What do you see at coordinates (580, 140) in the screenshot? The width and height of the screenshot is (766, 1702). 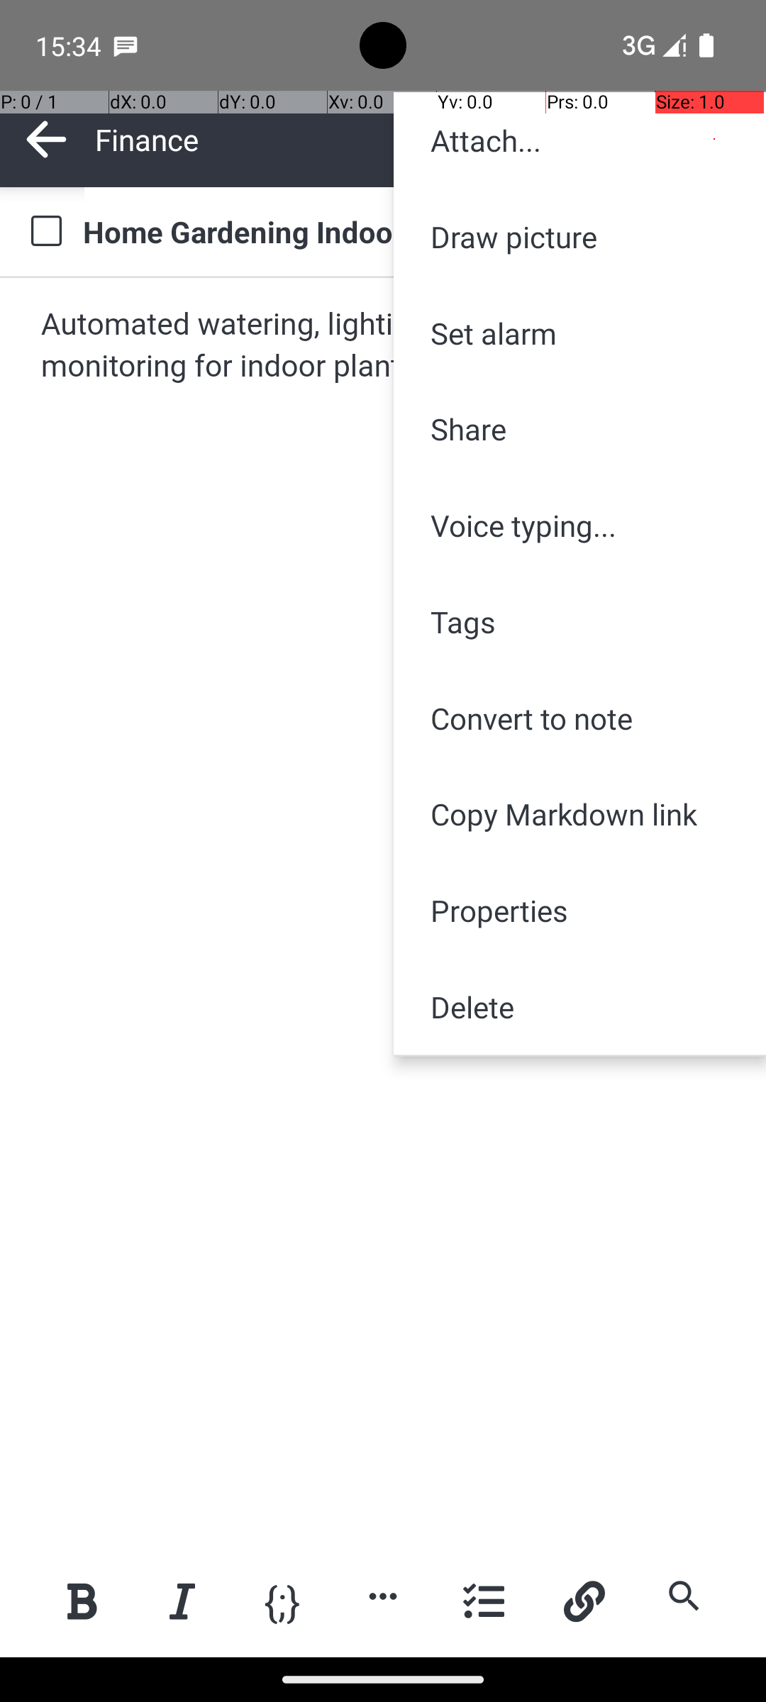 I see `Attach...` at bounding box center [580, 140].